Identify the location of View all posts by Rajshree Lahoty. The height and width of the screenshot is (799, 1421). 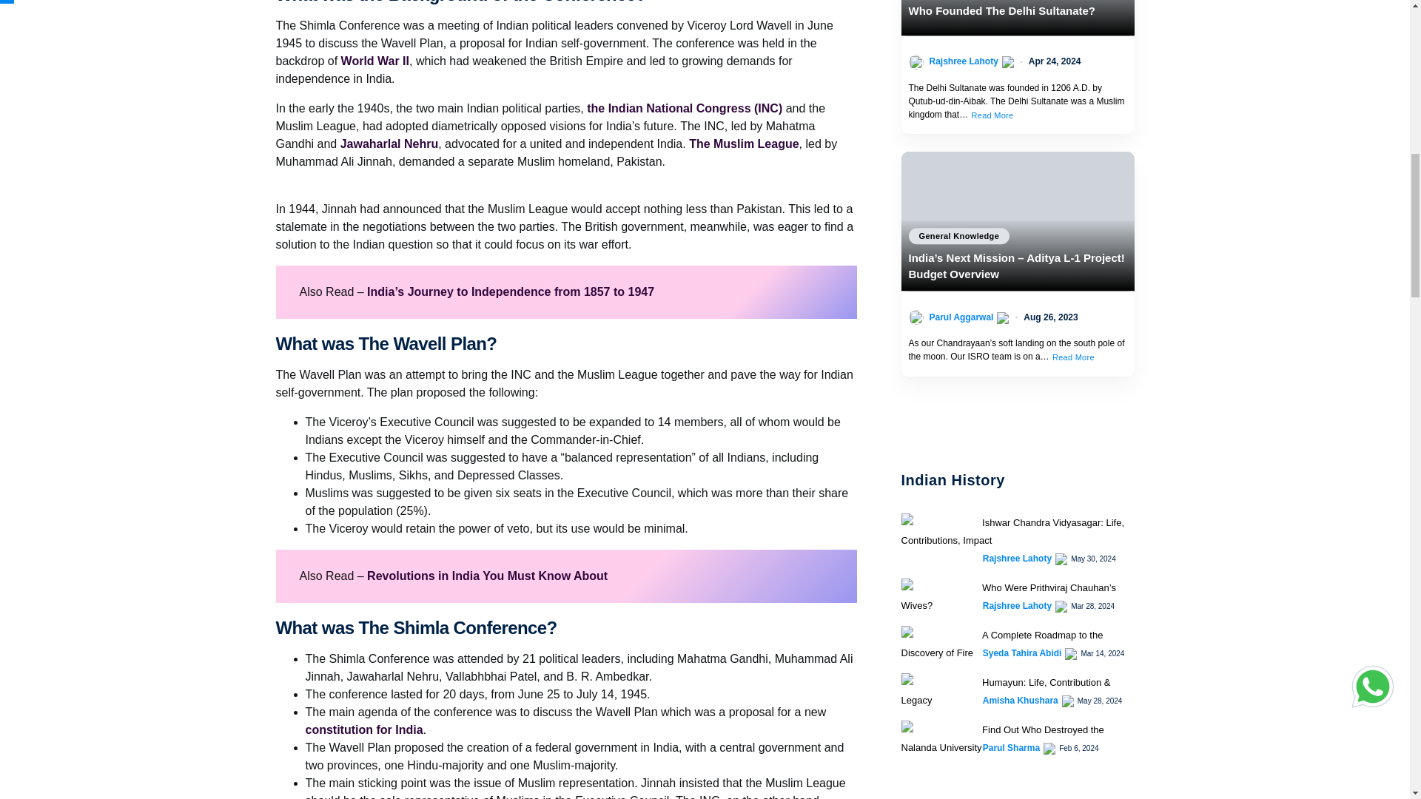
(1017, 606).